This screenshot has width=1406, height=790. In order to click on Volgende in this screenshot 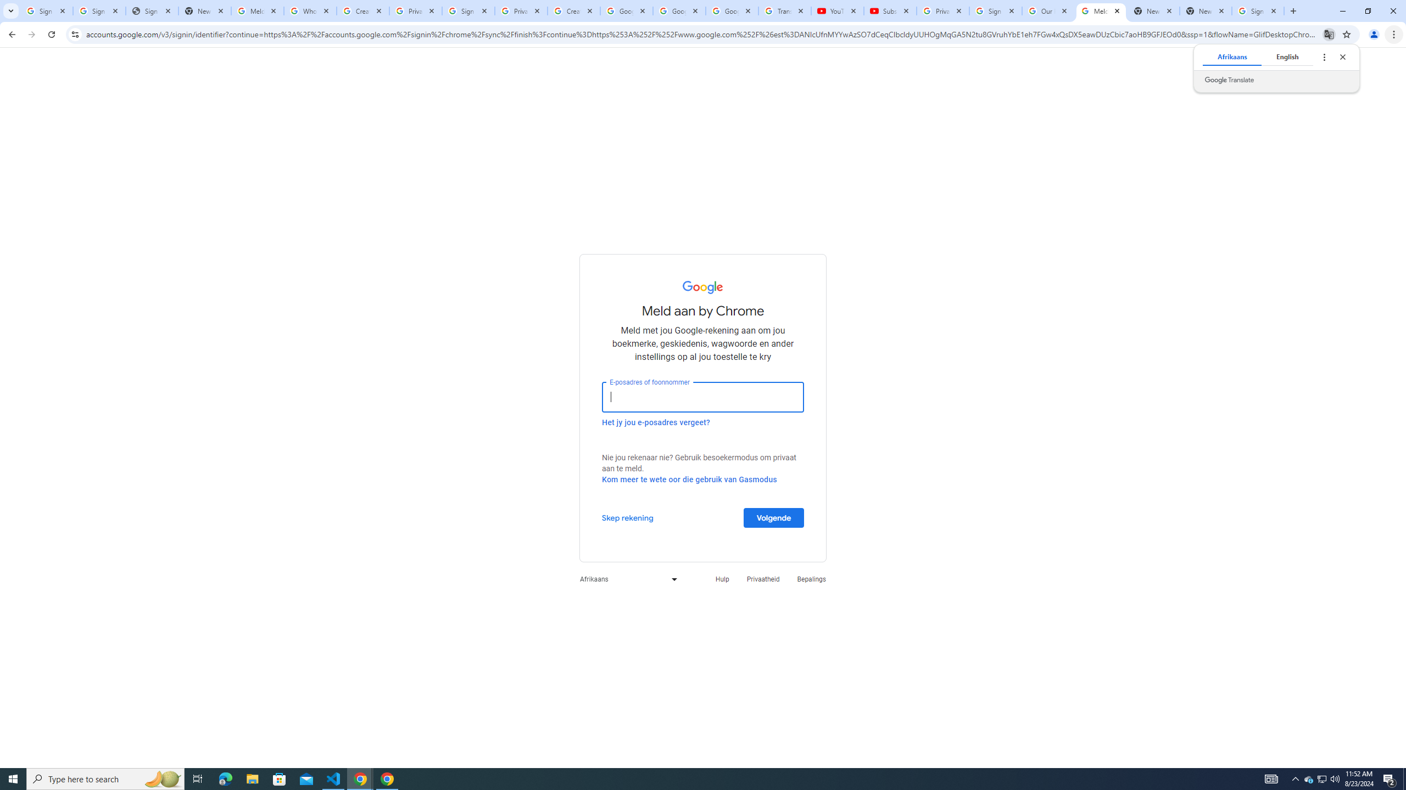, I will do `click(774, 517)`.